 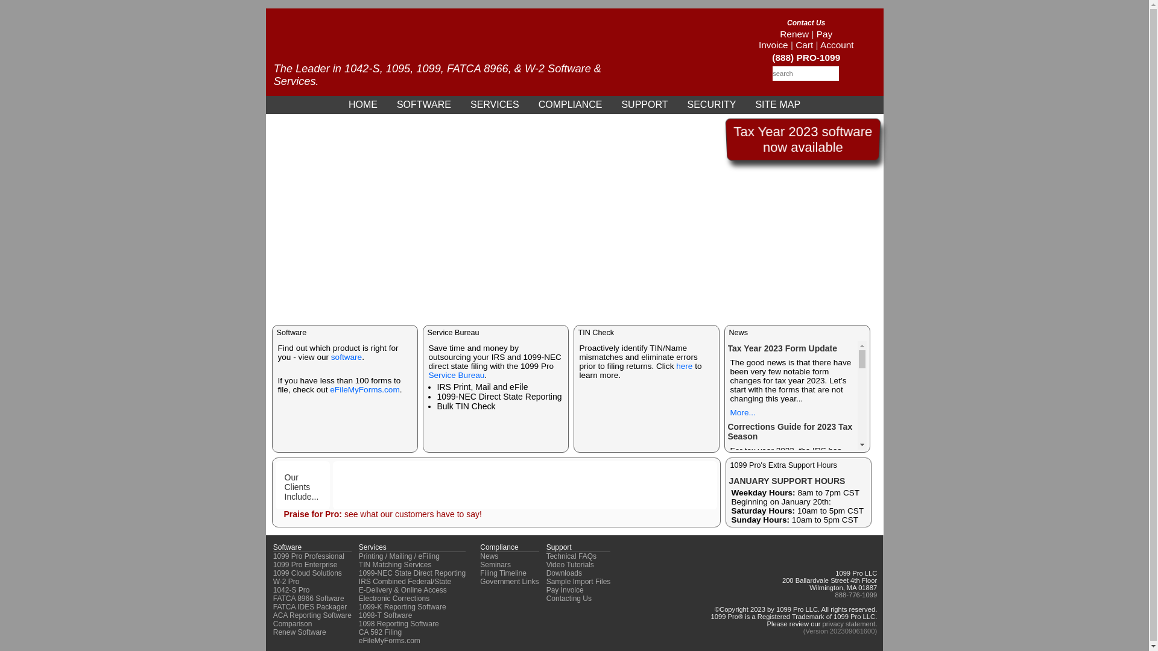 What do you see at coordinates (572, 556) in the screenshot?
I see `Technical FAQs` at bounding box center [572, 556].